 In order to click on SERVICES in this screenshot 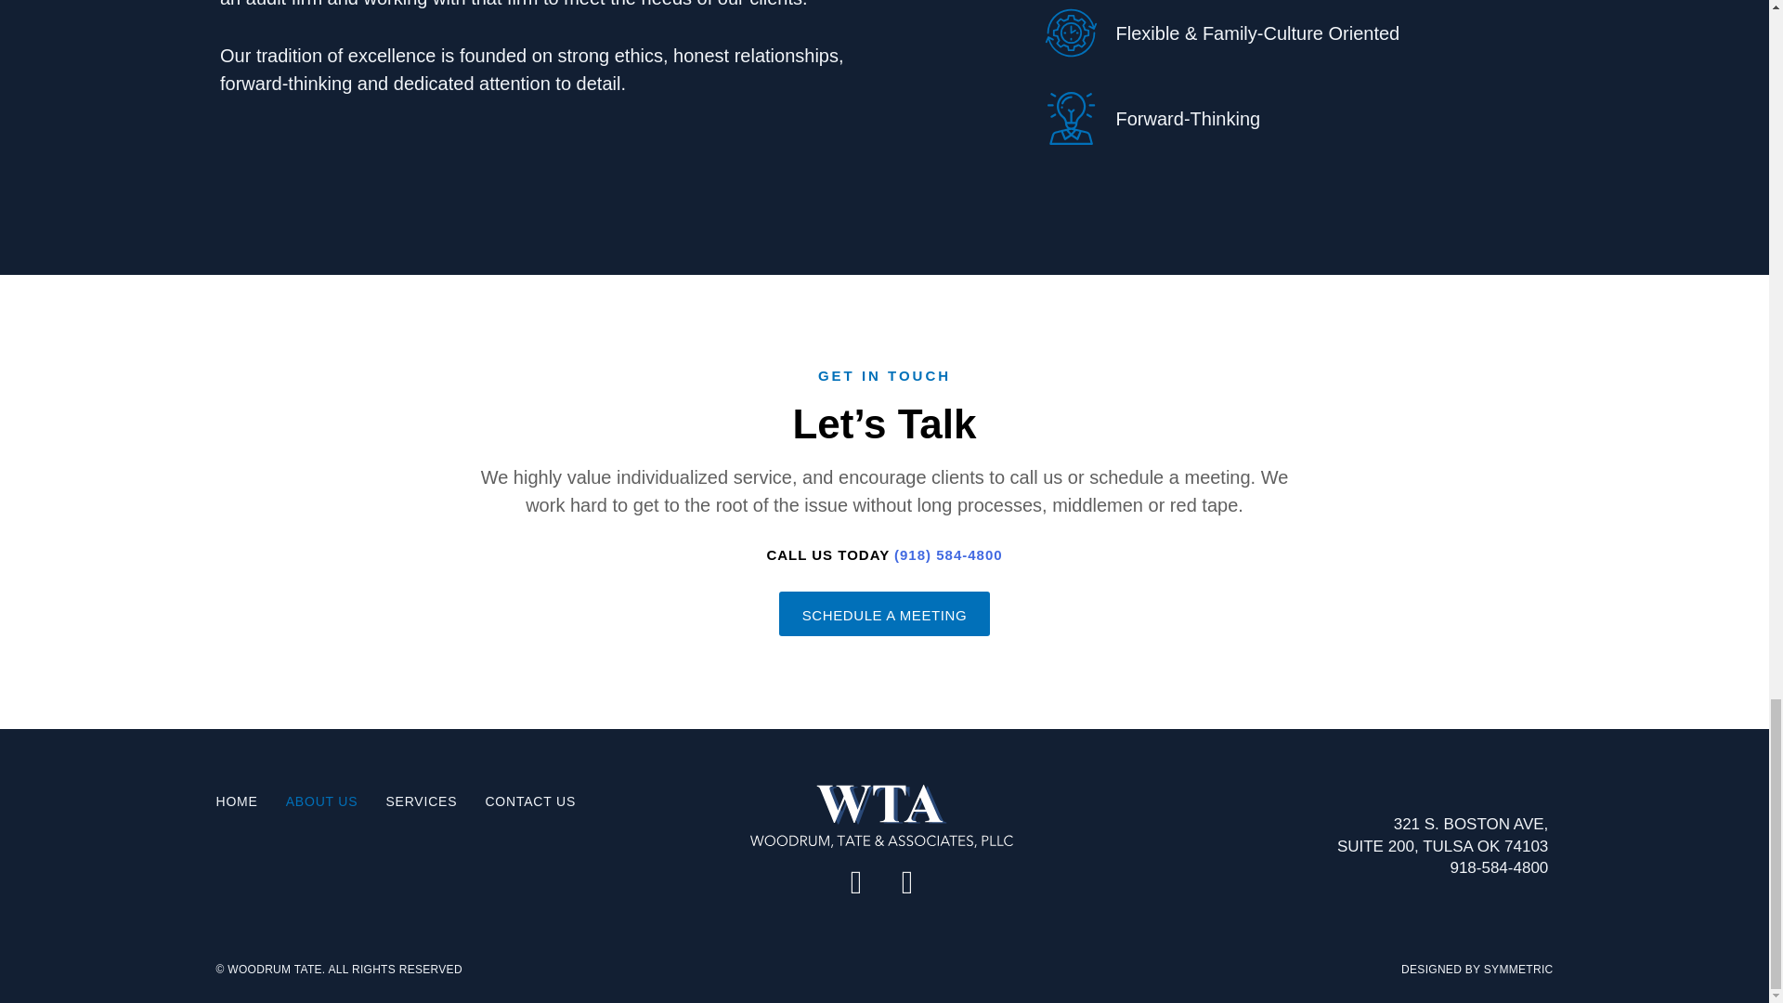, I will do `click(420, 801)`.